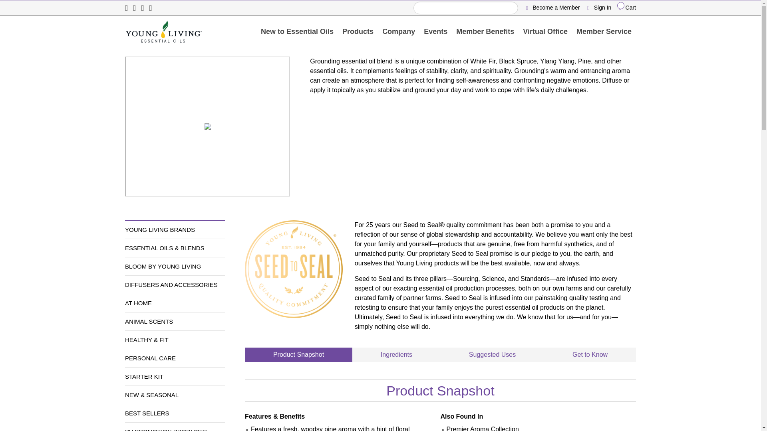 The width and height of the screenshot is (767, 431). Describe the element at coordinates (624, 7) in the screenshot. I see `Cart` at that location.